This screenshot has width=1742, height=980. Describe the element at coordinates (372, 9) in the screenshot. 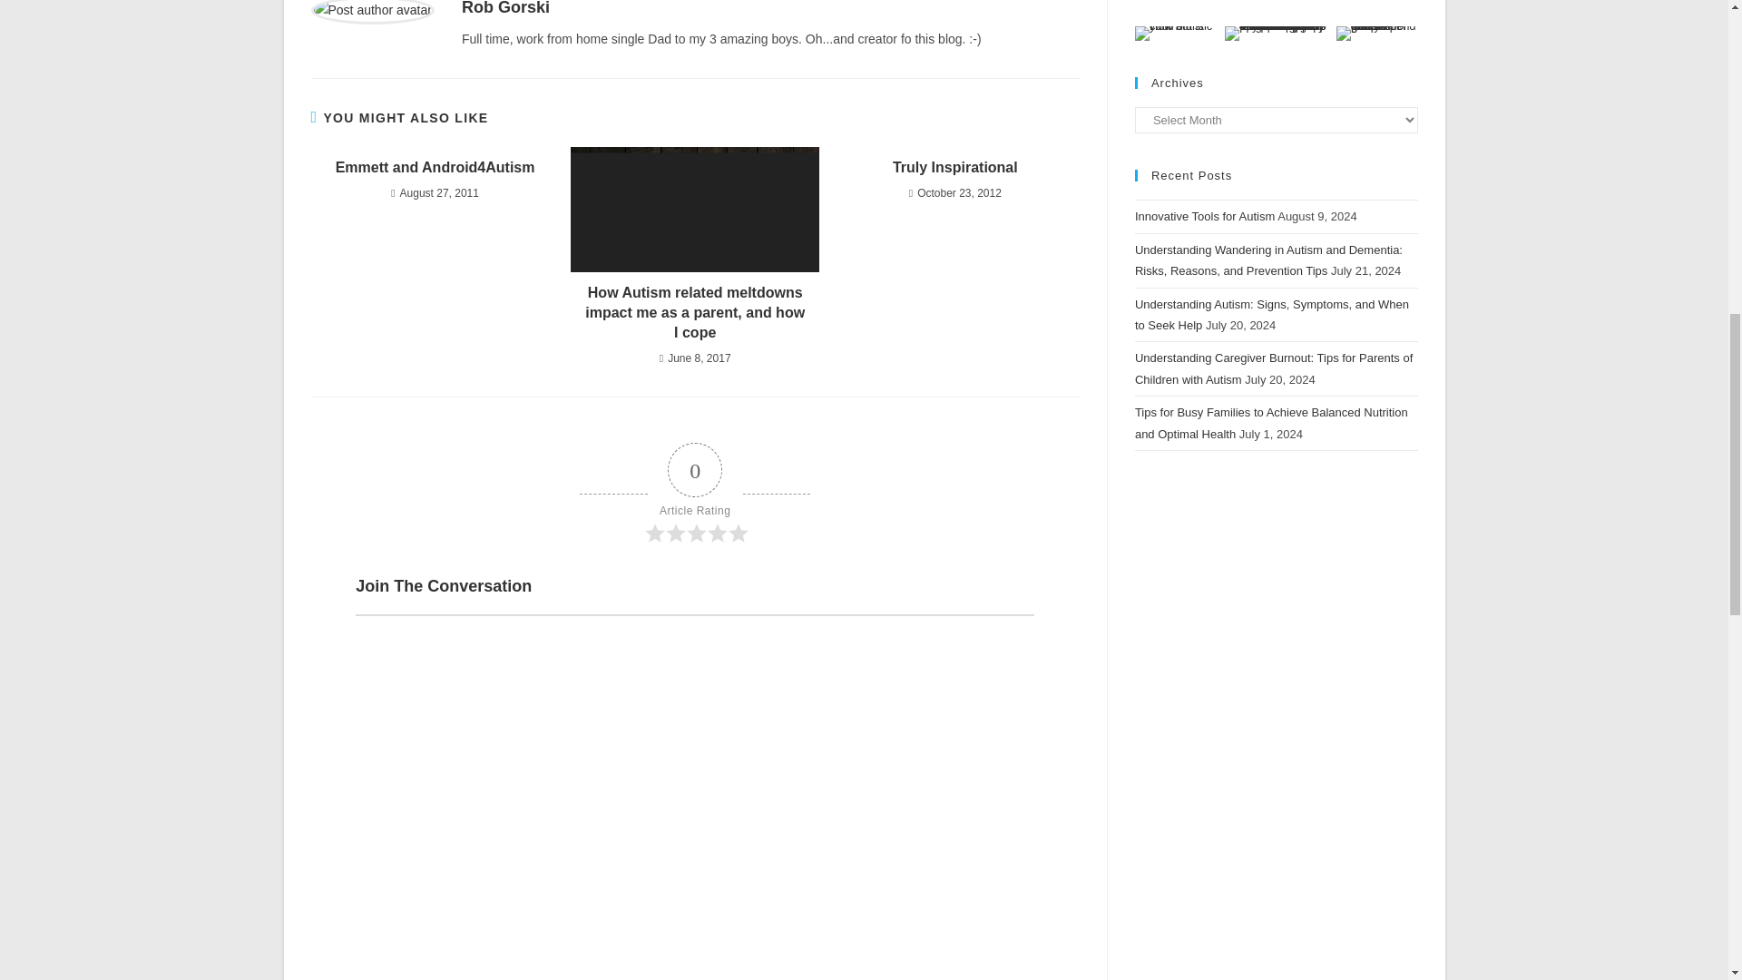

I see `Visit author page` at that location.